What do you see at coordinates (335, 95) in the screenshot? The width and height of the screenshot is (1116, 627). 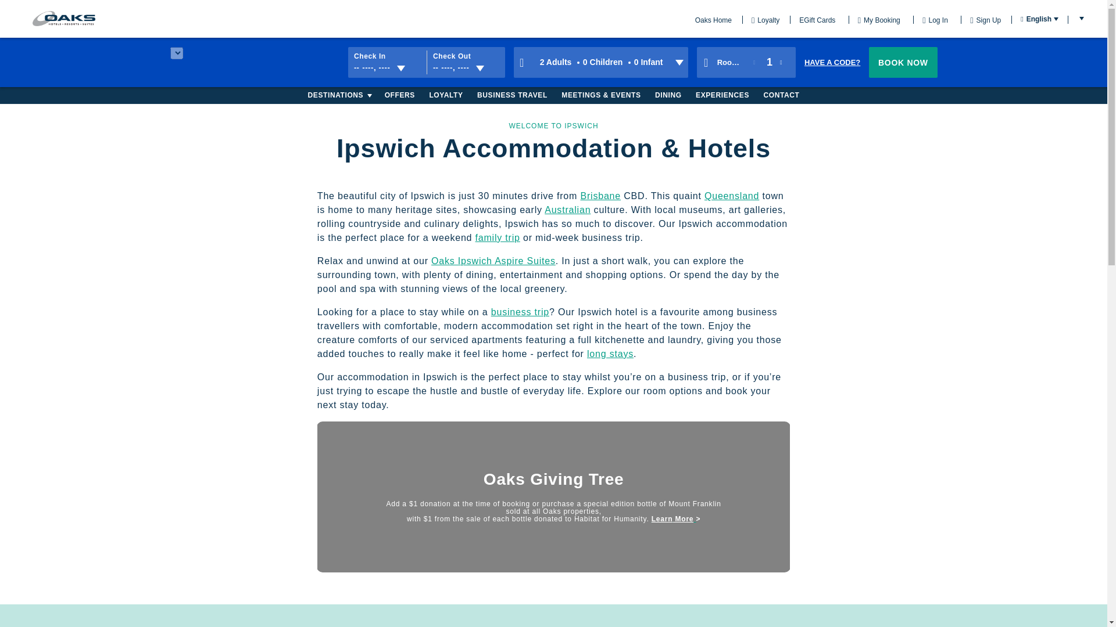 I see `DESTINATIONS` at bounding box center [335, 95].